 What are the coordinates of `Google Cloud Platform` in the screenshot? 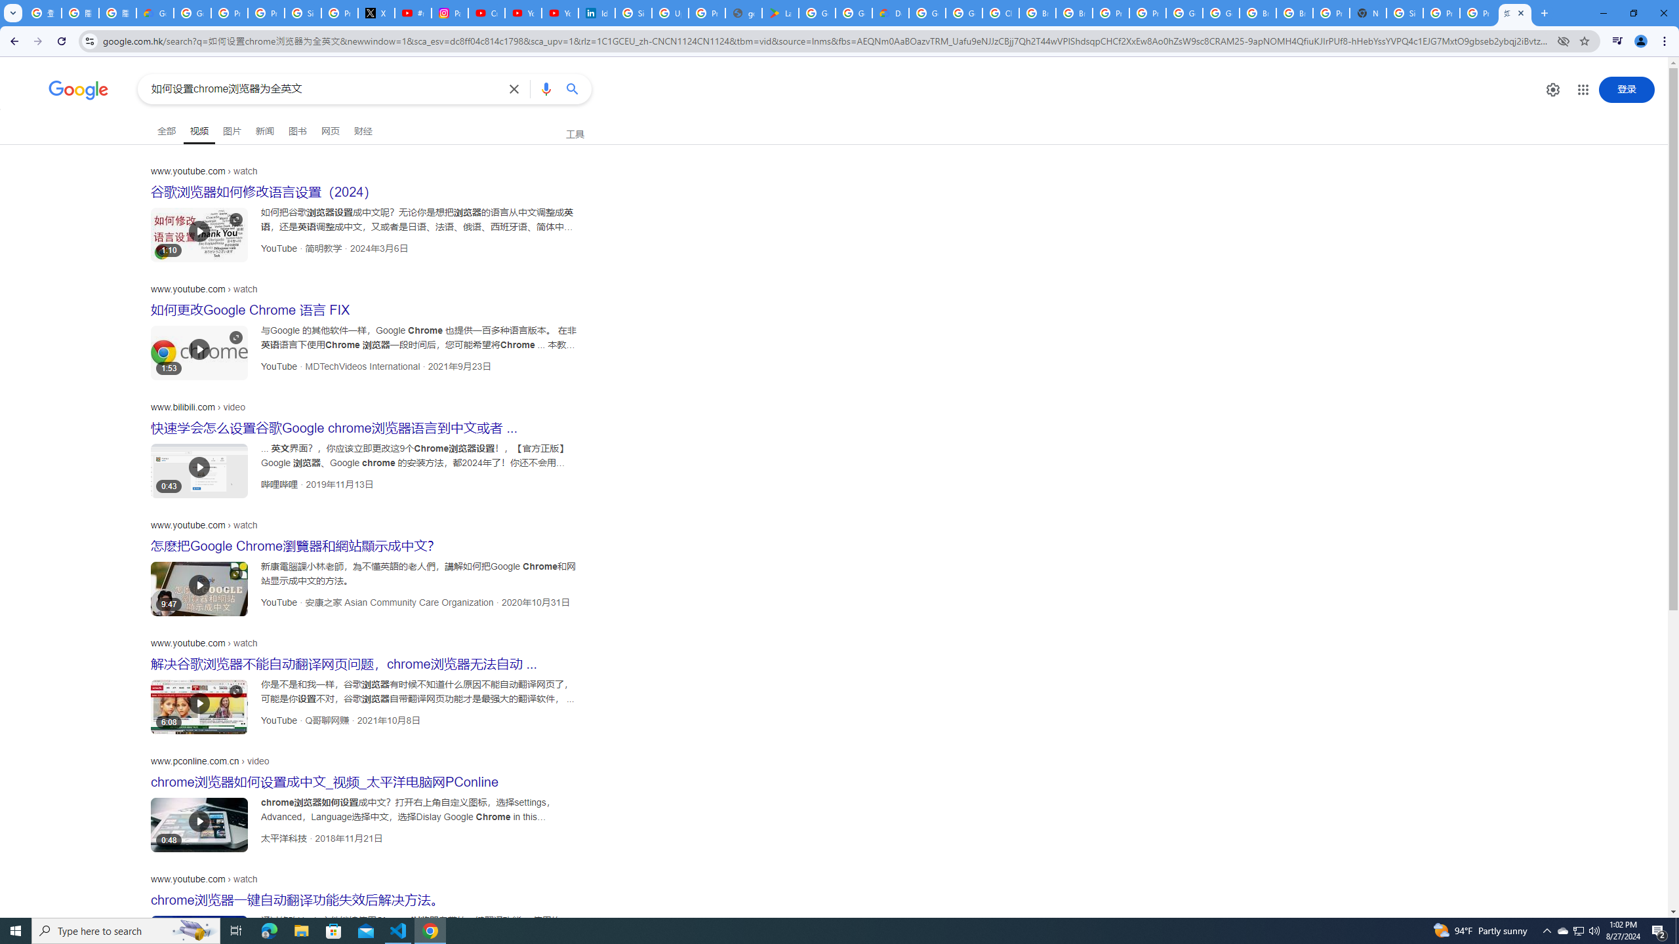 It's located at (927, 13).